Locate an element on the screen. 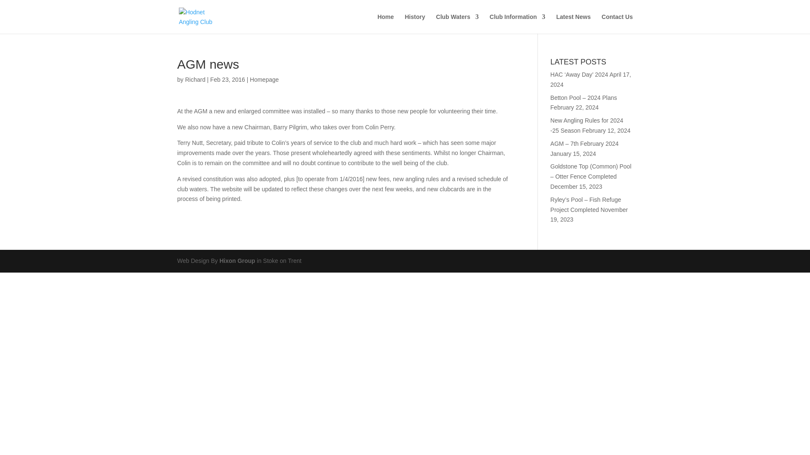  Contact Us is located at coordinates (617, 24).